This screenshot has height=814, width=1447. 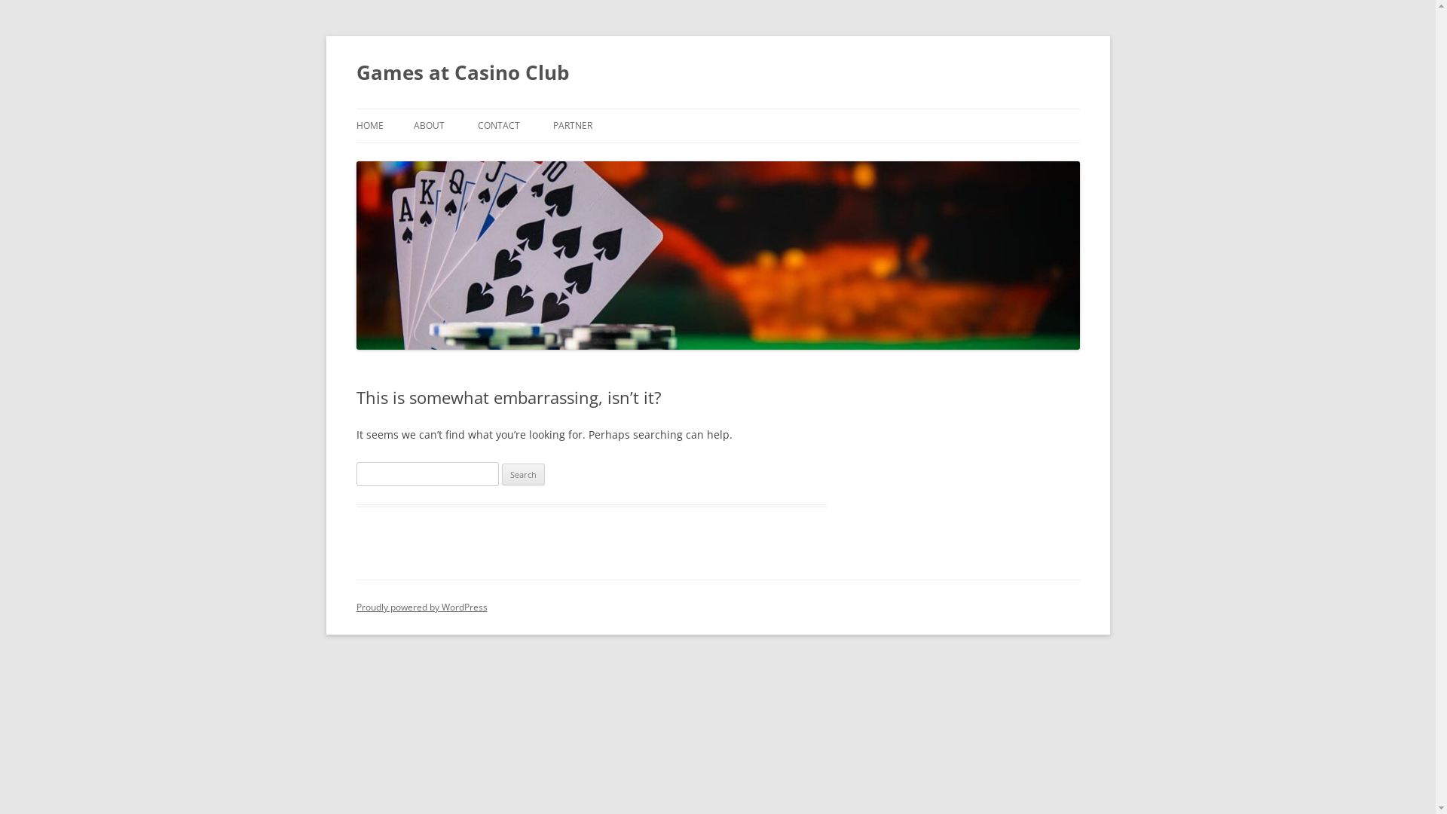 I want to click on PARTNER, so click(x=573, y=126).